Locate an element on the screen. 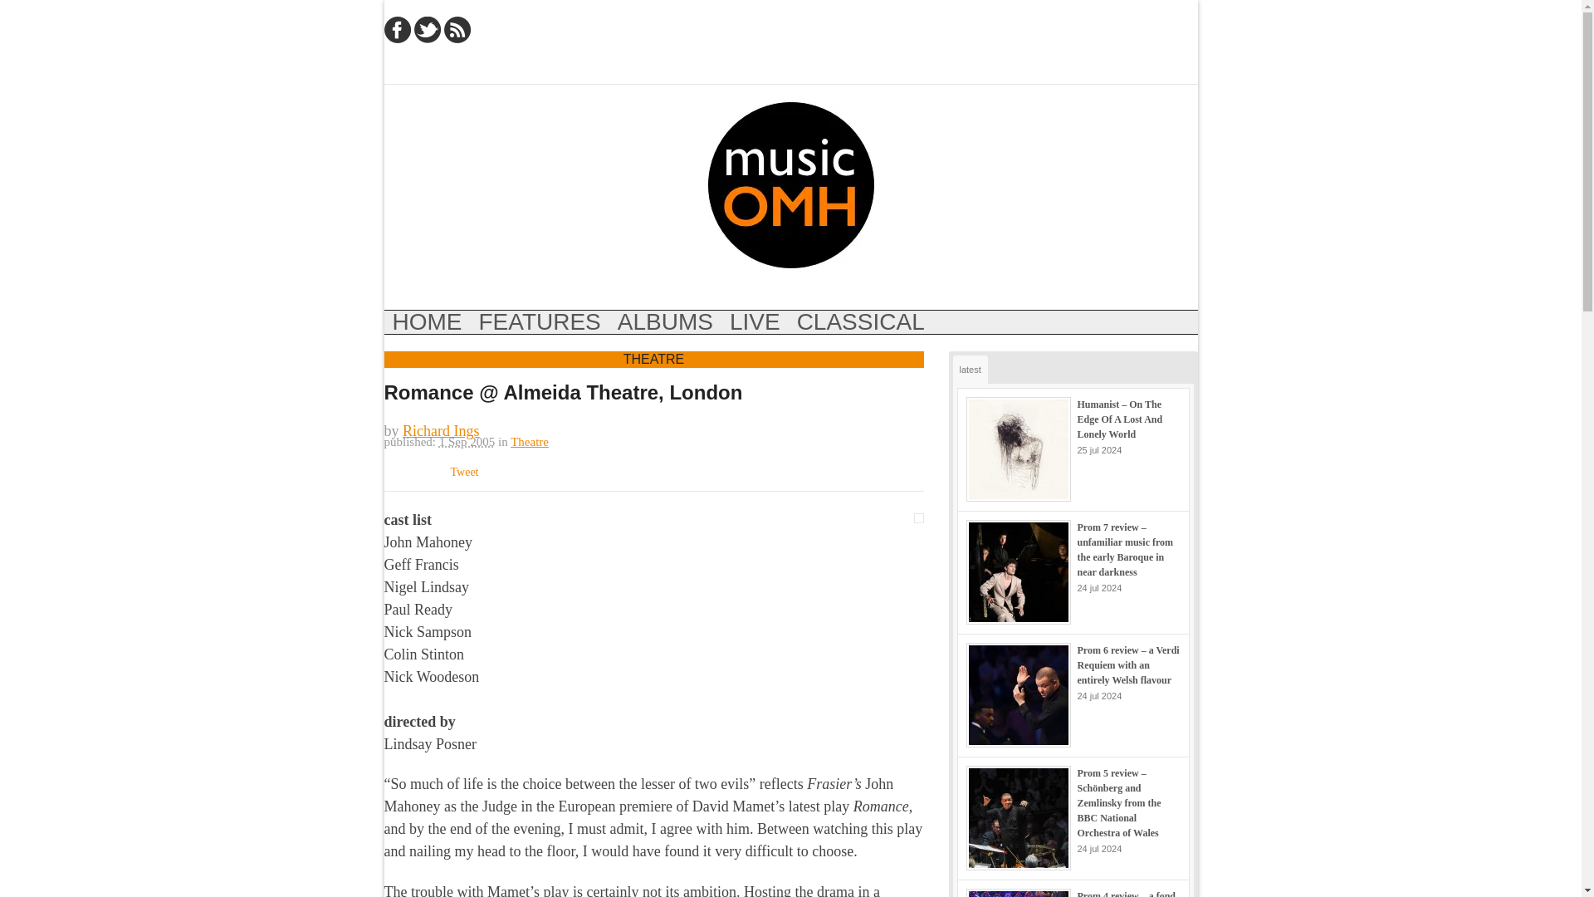 This screenshot has height=897, width=1594. romance is located at coordinates (918, 517).